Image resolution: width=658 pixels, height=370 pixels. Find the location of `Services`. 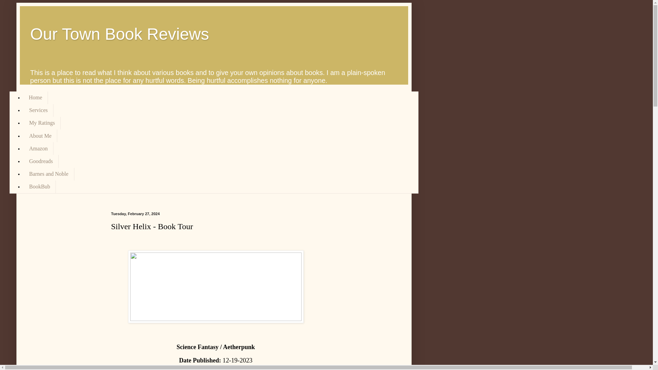

Services is located at coordinates (38, 110).